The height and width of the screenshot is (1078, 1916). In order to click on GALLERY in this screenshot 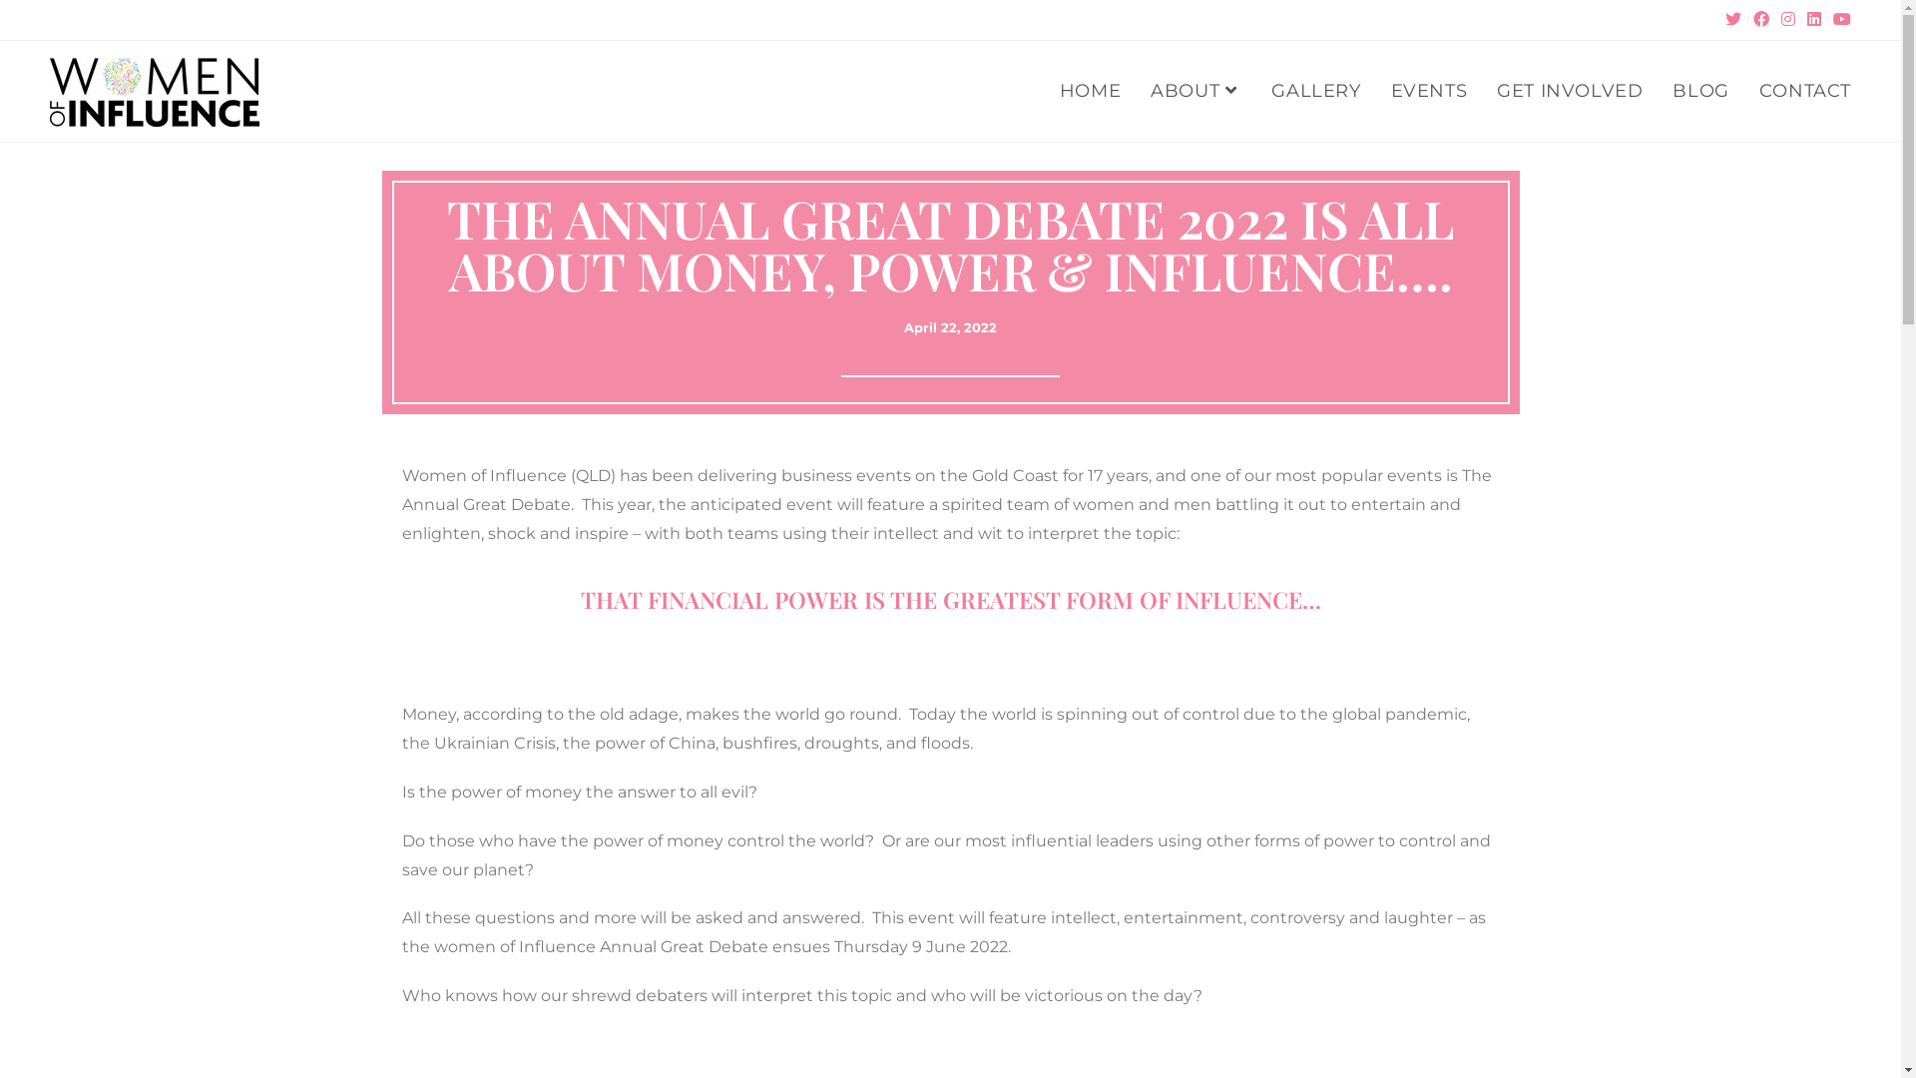, I will do `click(1315, 92)`.